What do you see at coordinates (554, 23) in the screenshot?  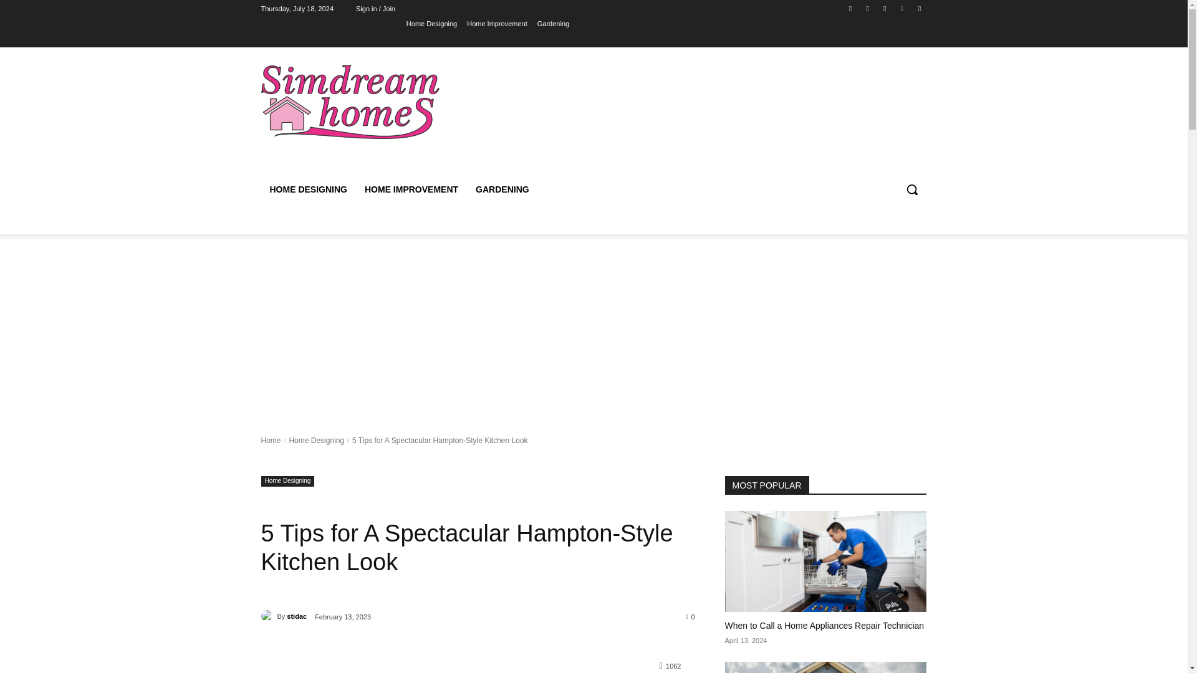 I see `Gardening` at bounding box center [554, 23].